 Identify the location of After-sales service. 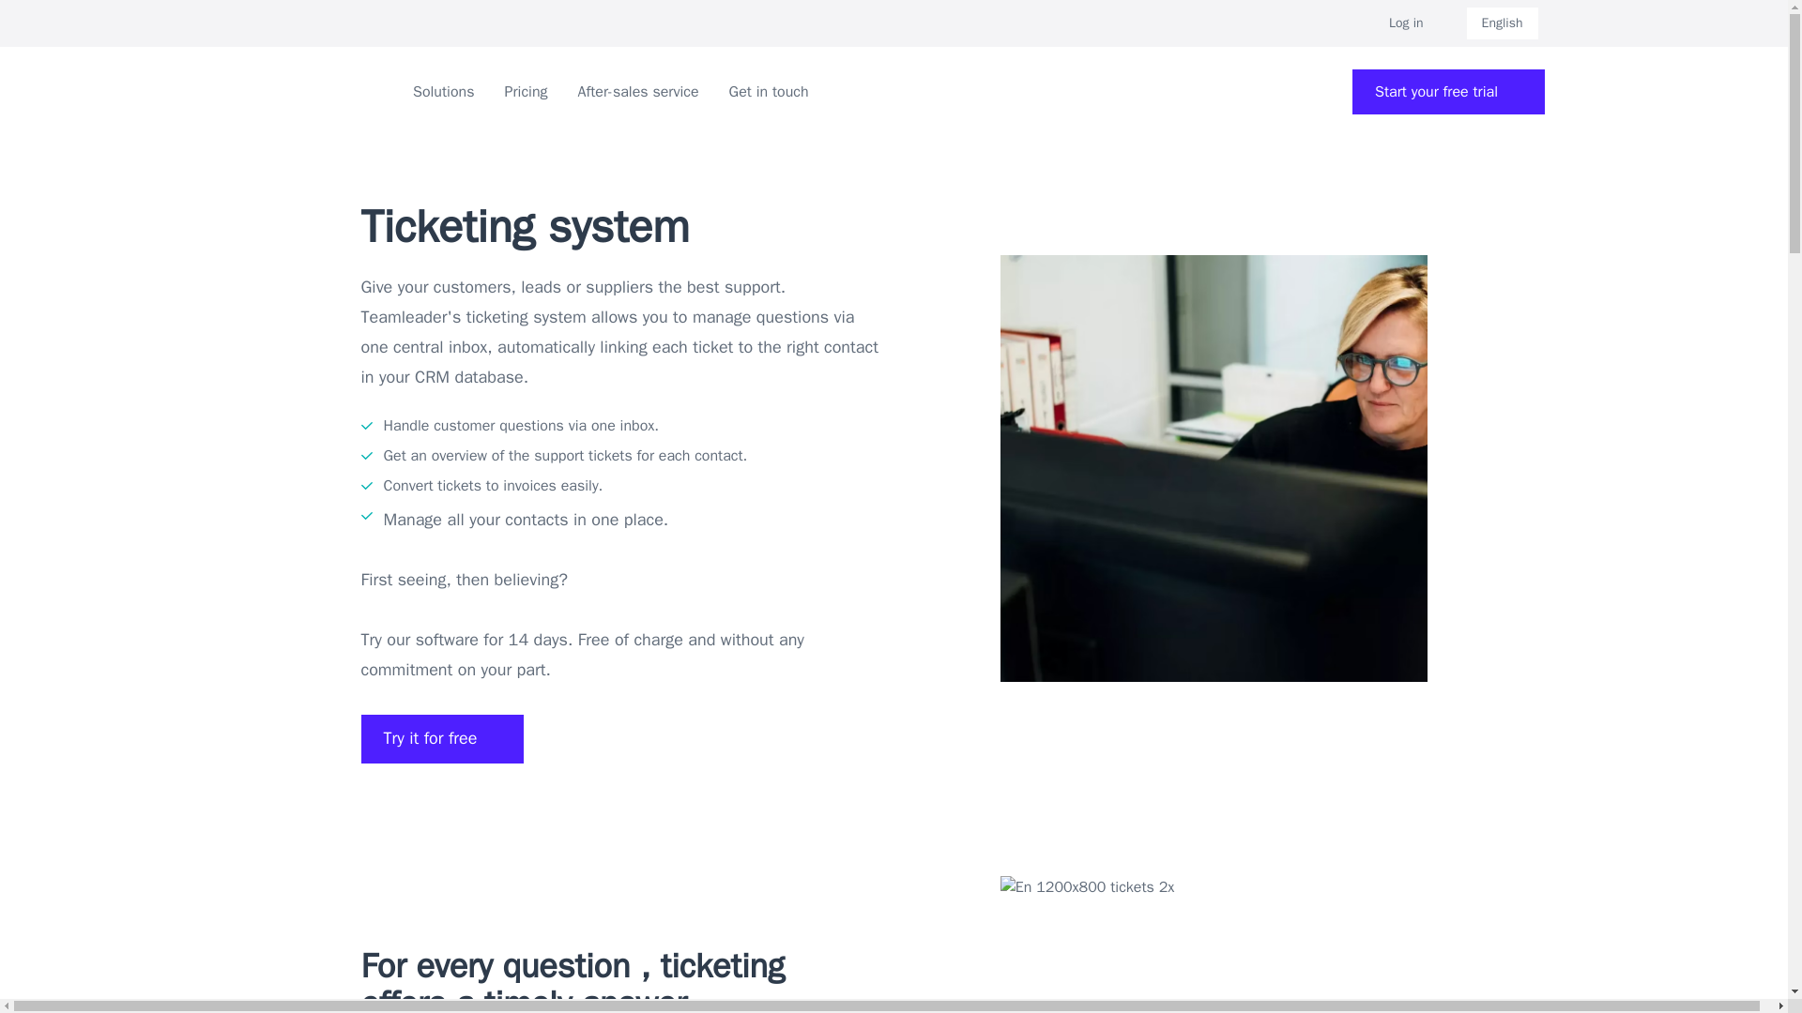
(638, 92).